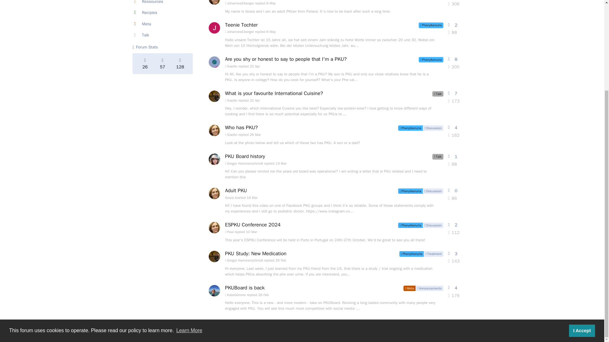 The image size is (609, 342). I want to click on I Accept, so click(582, 212).